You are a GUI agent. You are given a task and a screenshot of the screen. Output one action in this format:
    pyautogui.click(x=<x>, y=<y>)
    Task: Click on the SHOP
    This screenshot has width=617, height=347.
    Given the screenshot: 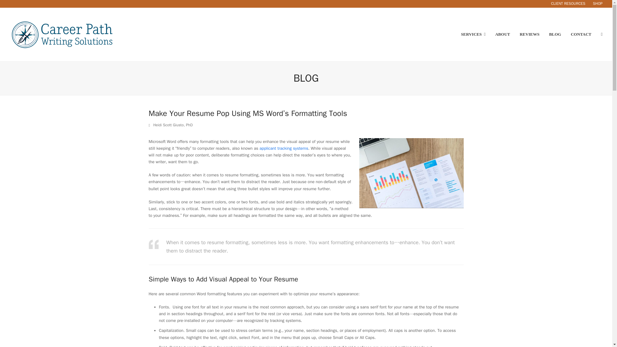 What is the action you would take?
    pyautogui.click(x=598, y=4)
    